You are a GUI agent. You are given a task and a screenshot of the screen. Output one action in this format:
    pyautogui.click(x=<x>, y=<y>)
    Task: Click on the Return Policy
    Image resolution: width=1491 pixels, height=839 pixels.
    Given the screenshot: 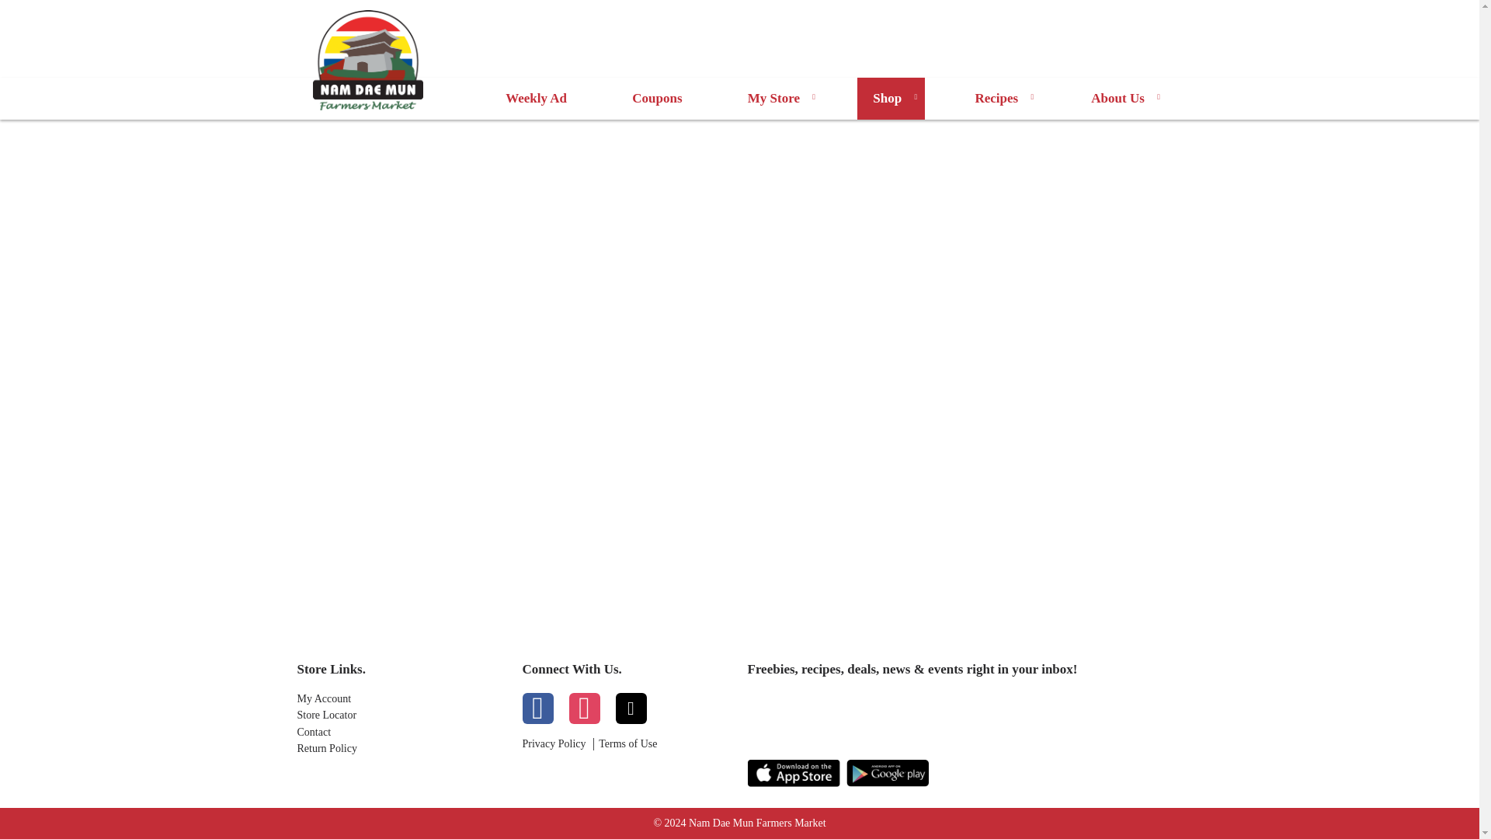 What is the action you would take?
    pyautogui.click(x=401, y=749)
    